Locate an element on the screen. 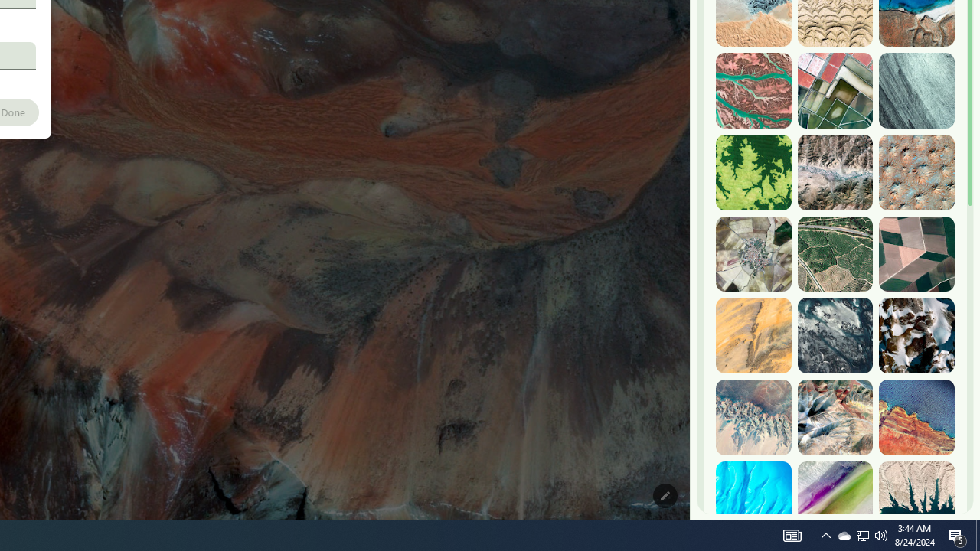 The height and width of the screenshot is (551, 980). Isla Cristina, Spain is located at coordinates (835, 254).